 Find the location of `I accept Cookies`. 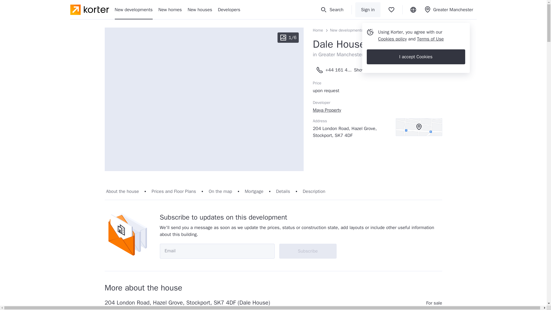

I accept Cookies is located at coordinates (416, 57).